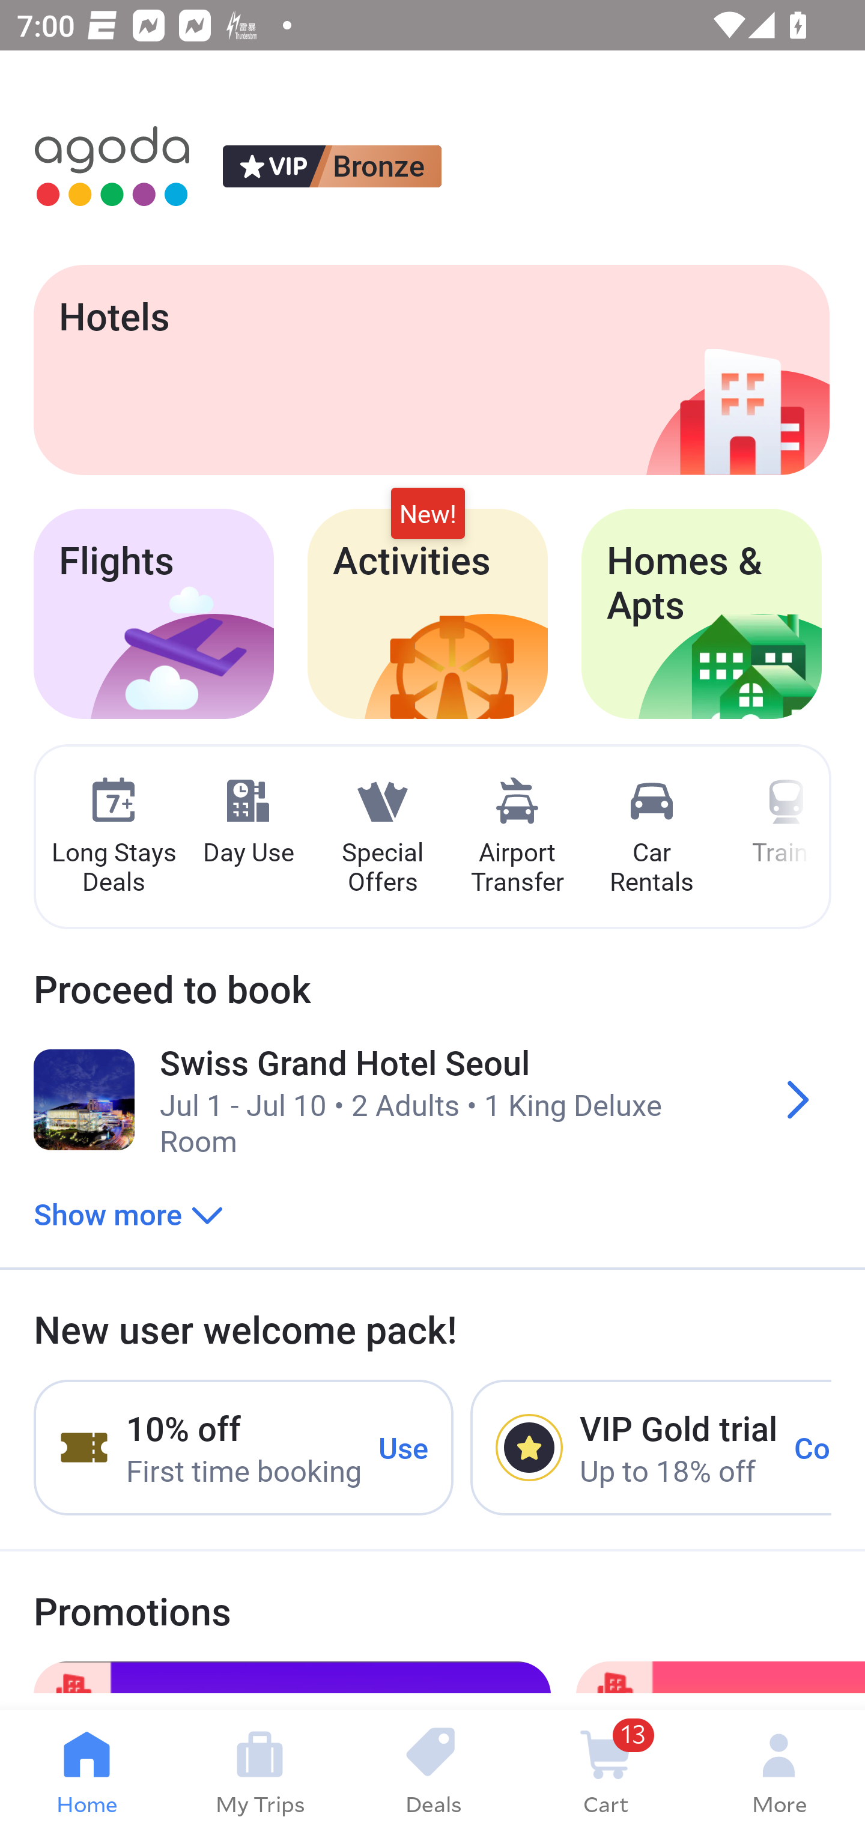  What do you see at coordinates (702, 614) in the screenshot?
I see `Homes & Apts` at bounding box center [702, 614].